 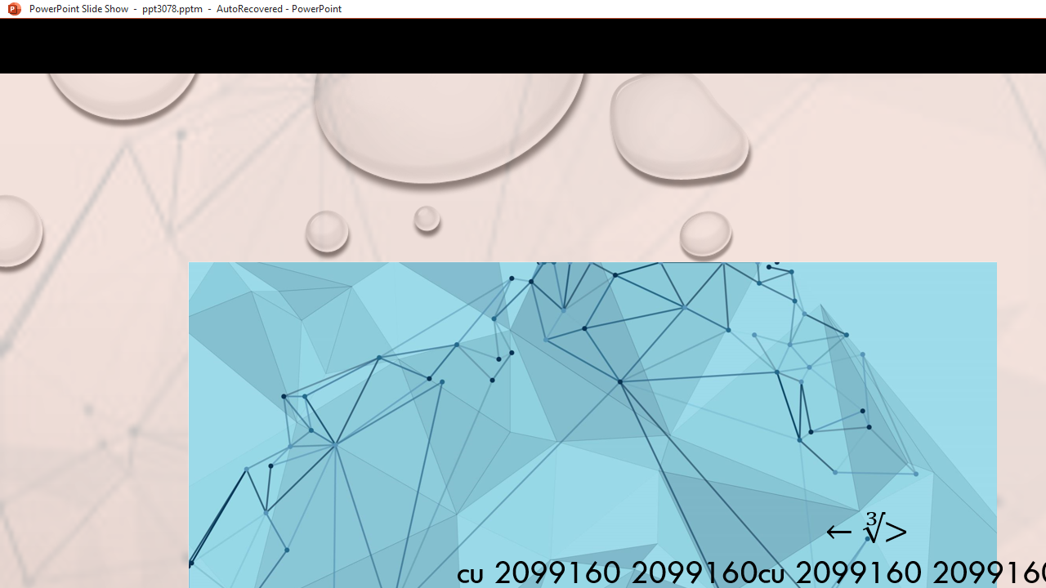 I want to click on System, so click(x=8, y=9).